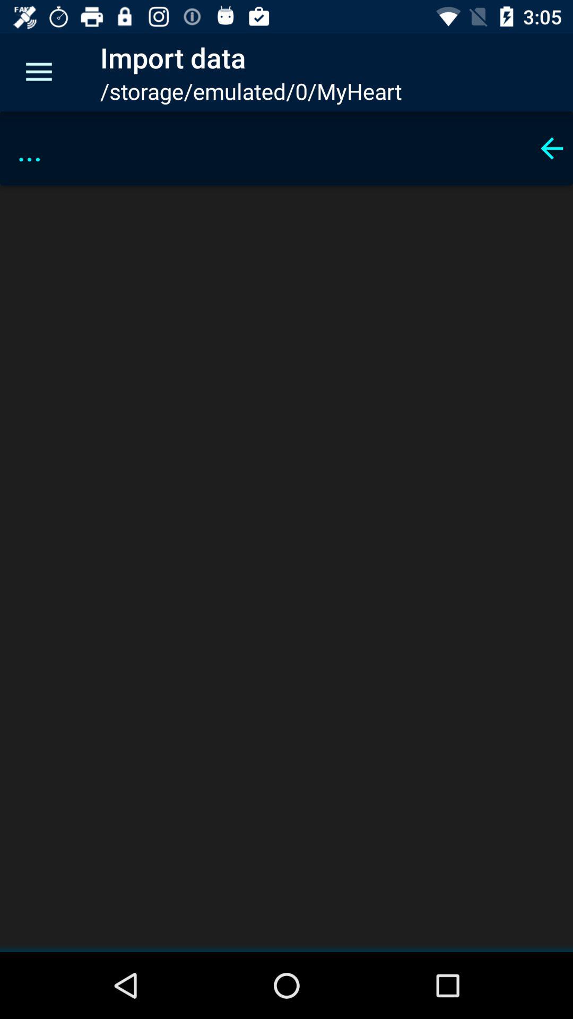  I want to click on tap the icon next to import data, so click(39, 72).